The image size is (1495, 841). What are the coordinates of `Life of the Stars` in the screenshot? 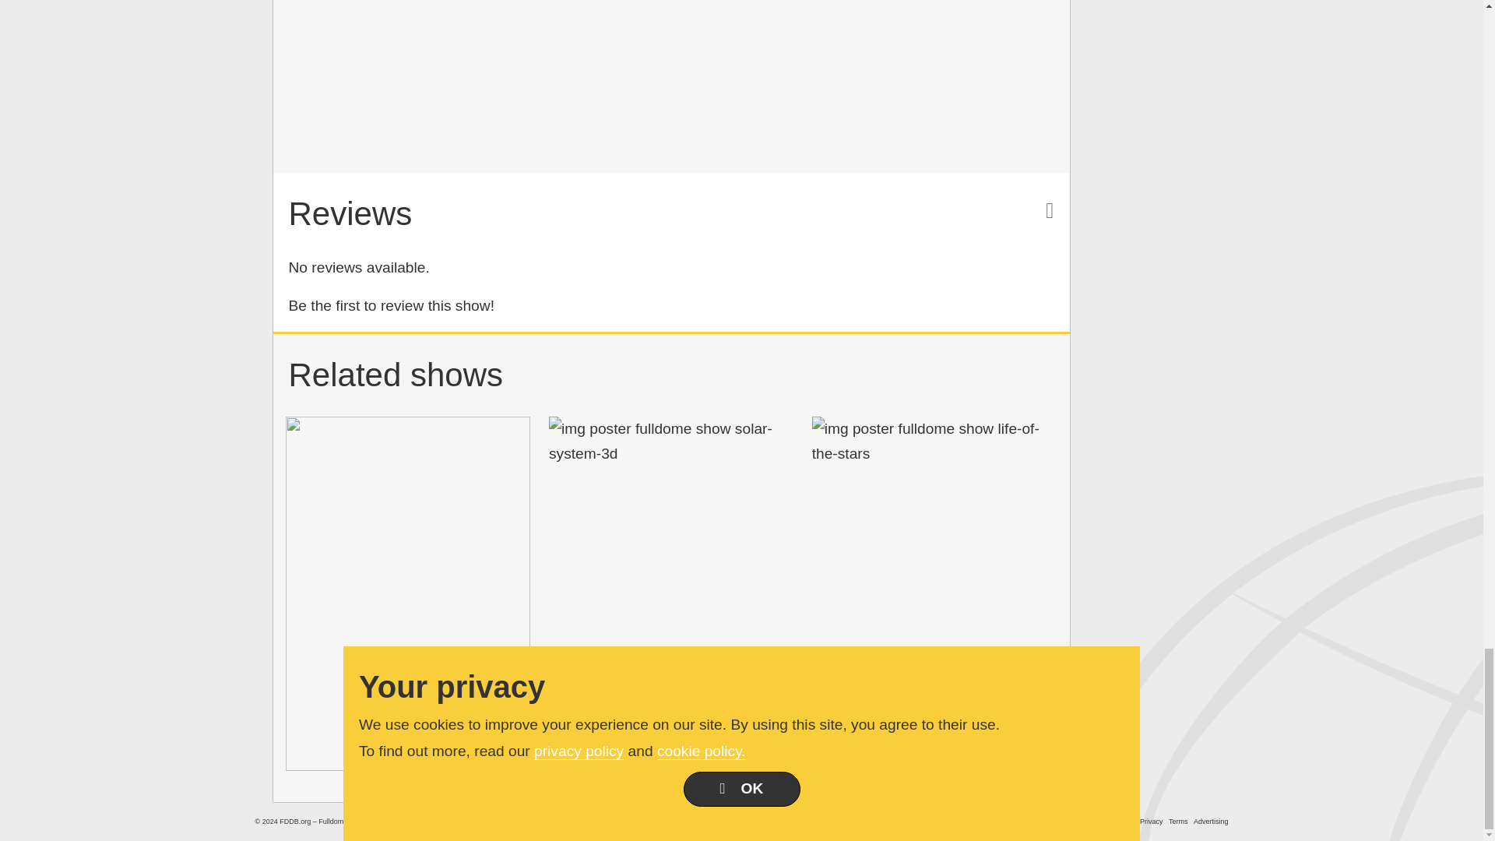 It's located at (934, 442).